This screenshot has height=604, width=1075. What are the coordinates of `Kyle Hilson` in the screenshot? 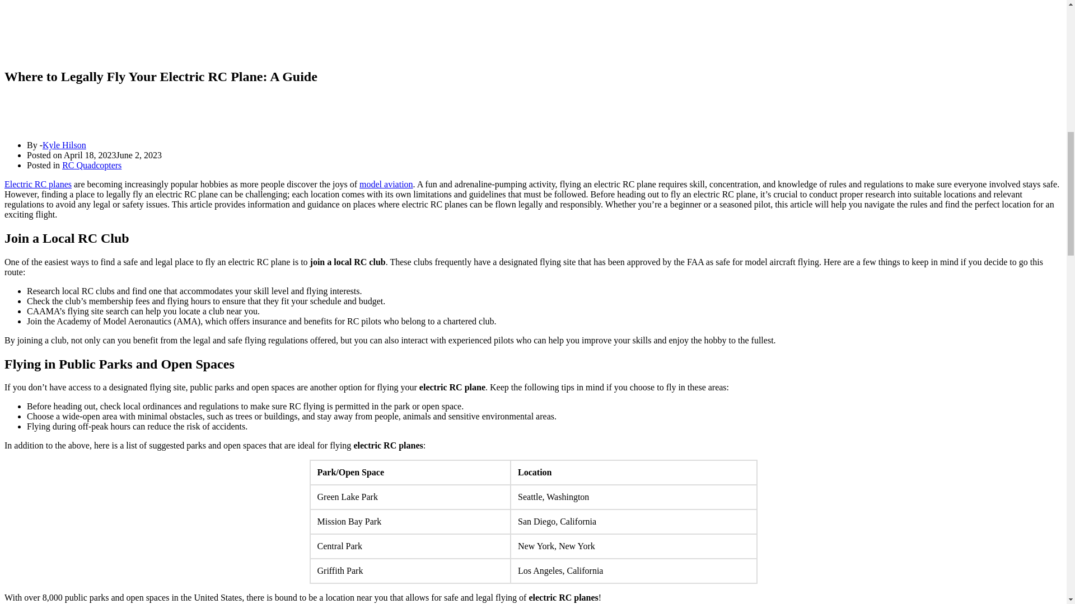 It's located at (64, 144).